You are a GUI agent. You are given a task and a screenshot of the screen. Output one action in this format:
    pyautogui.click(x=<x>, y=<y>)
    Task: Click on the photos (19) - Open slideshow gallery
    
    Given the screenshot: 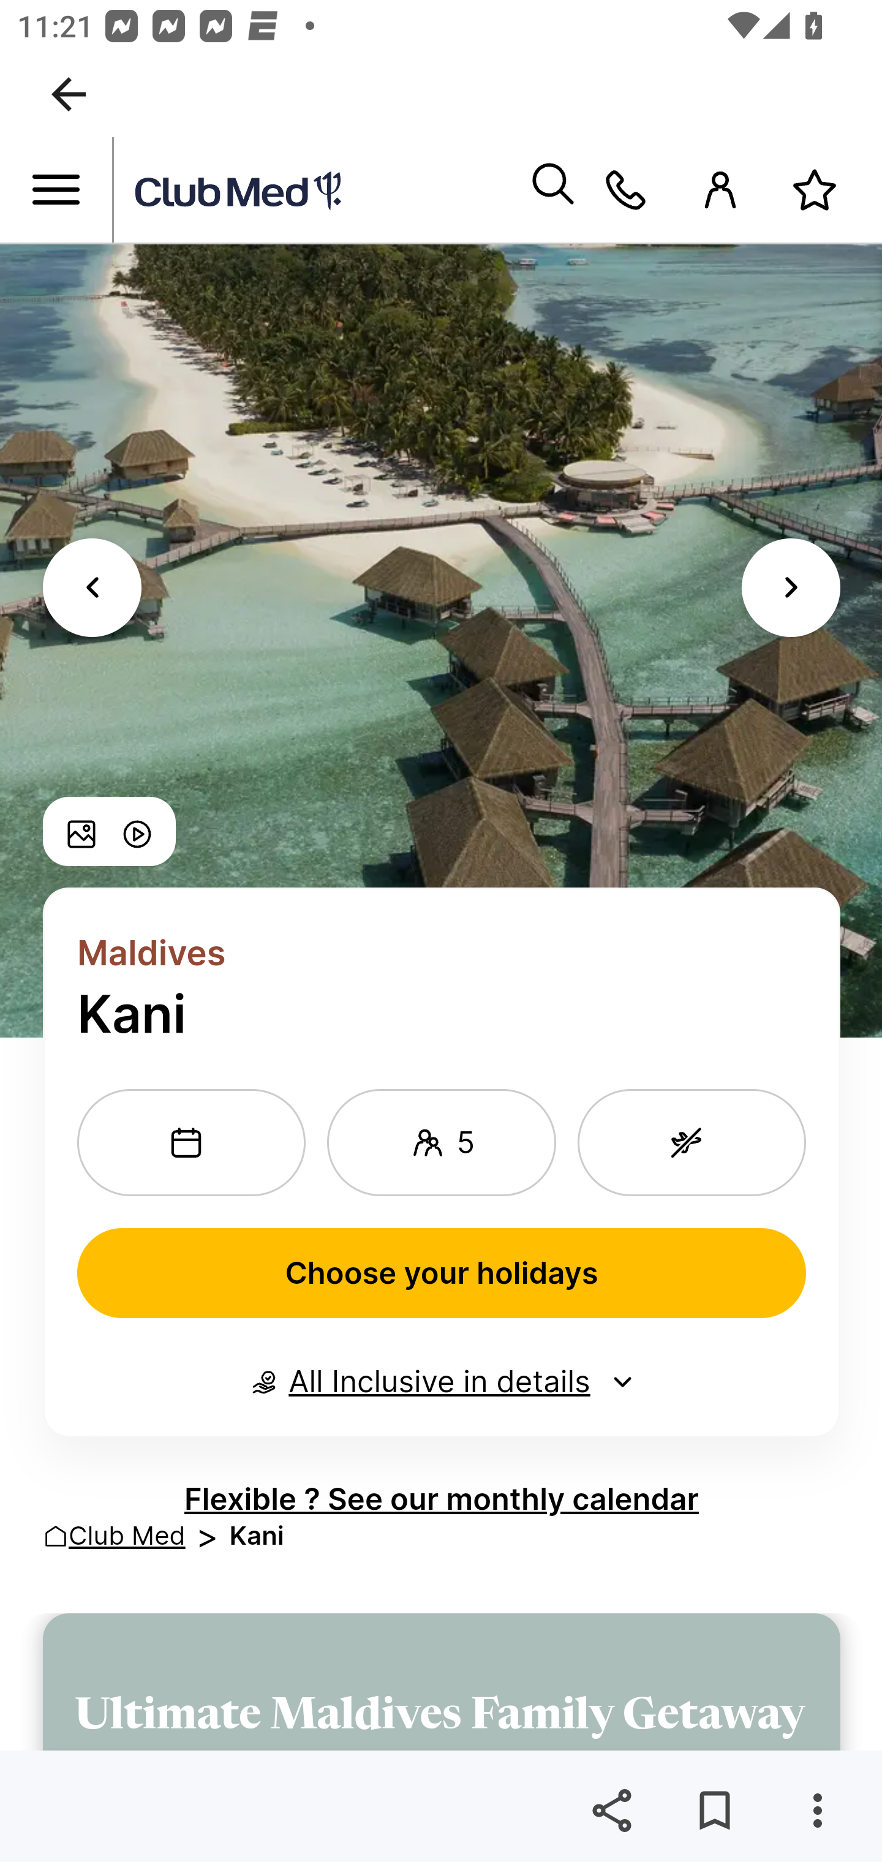 What is the action you would take?
    pyautogui.click(x=82, y=832)
    